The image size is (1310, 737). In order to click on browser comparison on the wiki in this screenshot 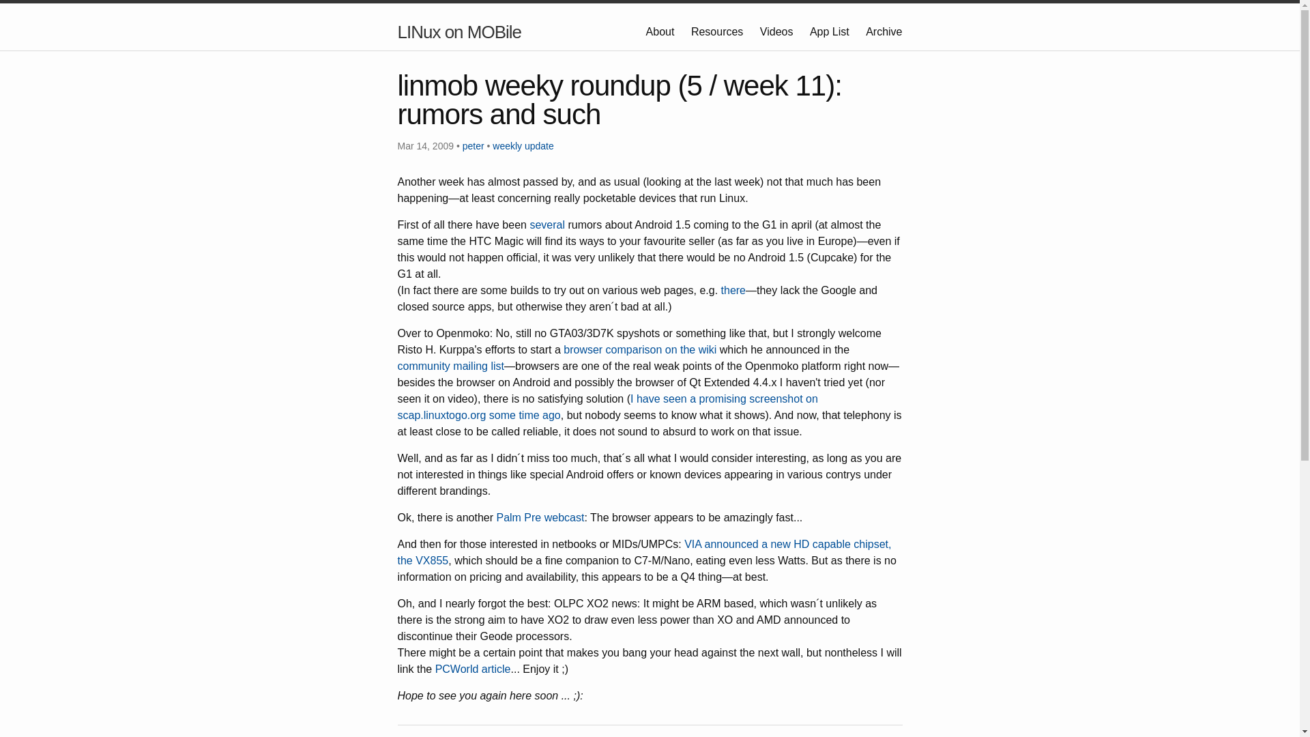, I will do `click(640, 349)`.